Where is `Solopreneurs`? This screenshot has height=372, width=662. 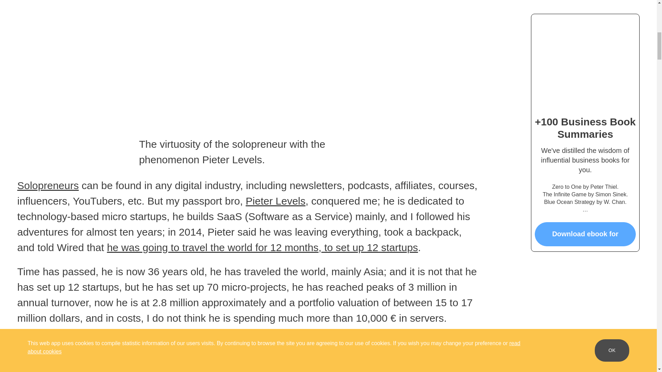
Solopreneurs is located at coordinates (48, 185).